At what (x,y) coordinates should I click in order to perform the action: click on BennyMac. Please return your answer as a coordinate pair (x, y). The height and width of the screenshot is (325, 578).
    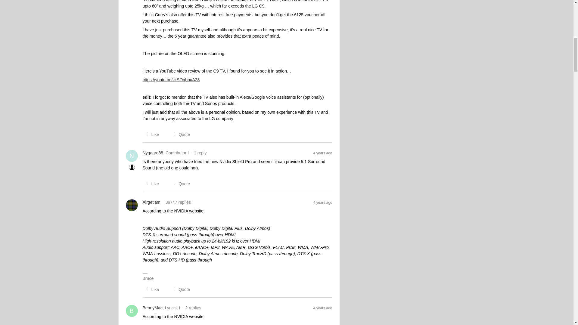
    Looking at the image, I should click on (152, 308).